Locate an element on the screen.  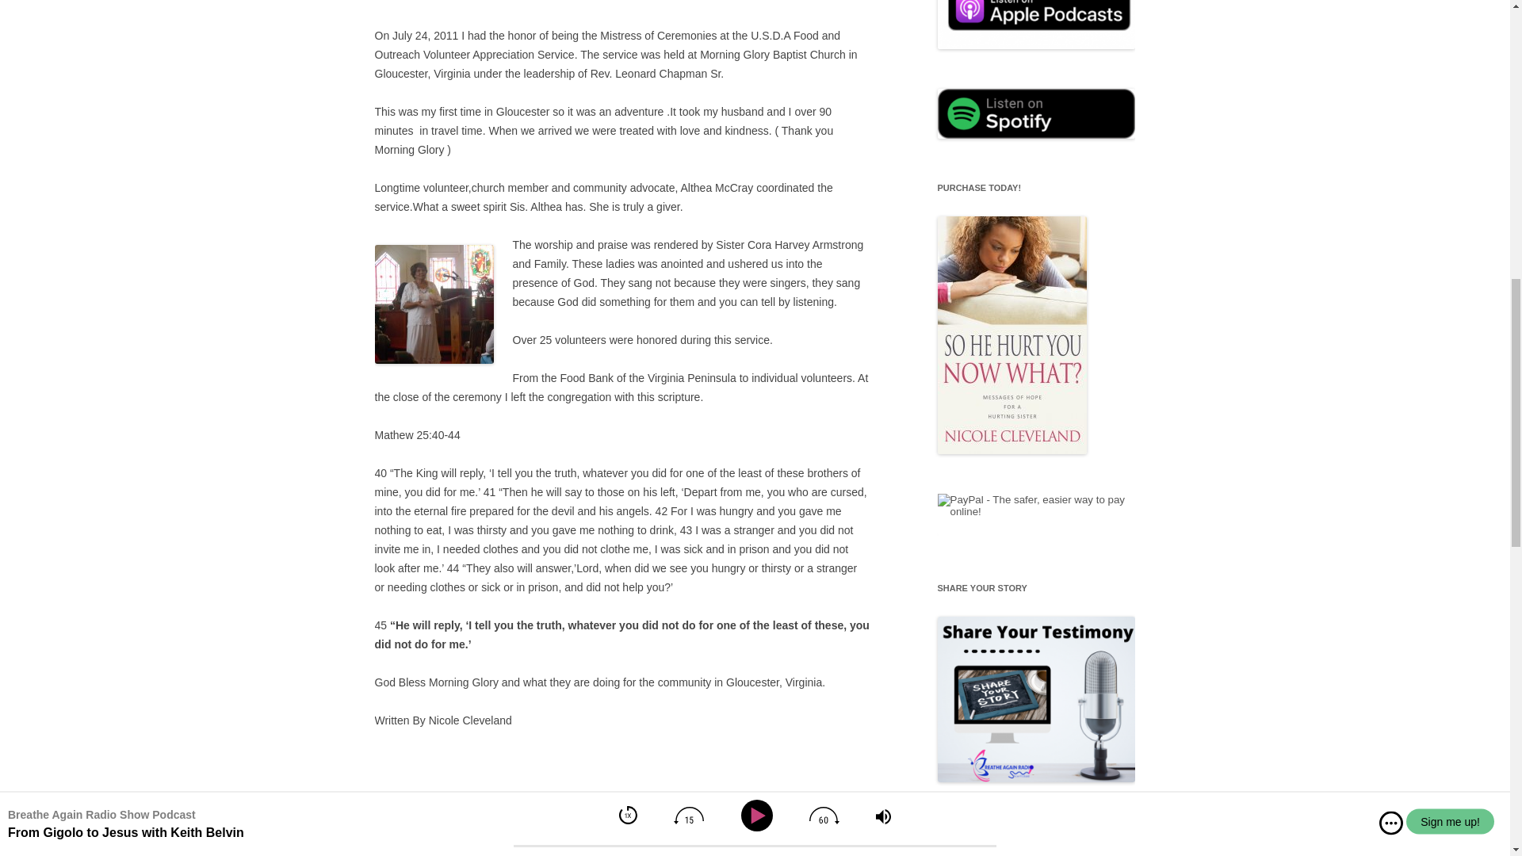
Around Town is located at coordinates (517, 834).